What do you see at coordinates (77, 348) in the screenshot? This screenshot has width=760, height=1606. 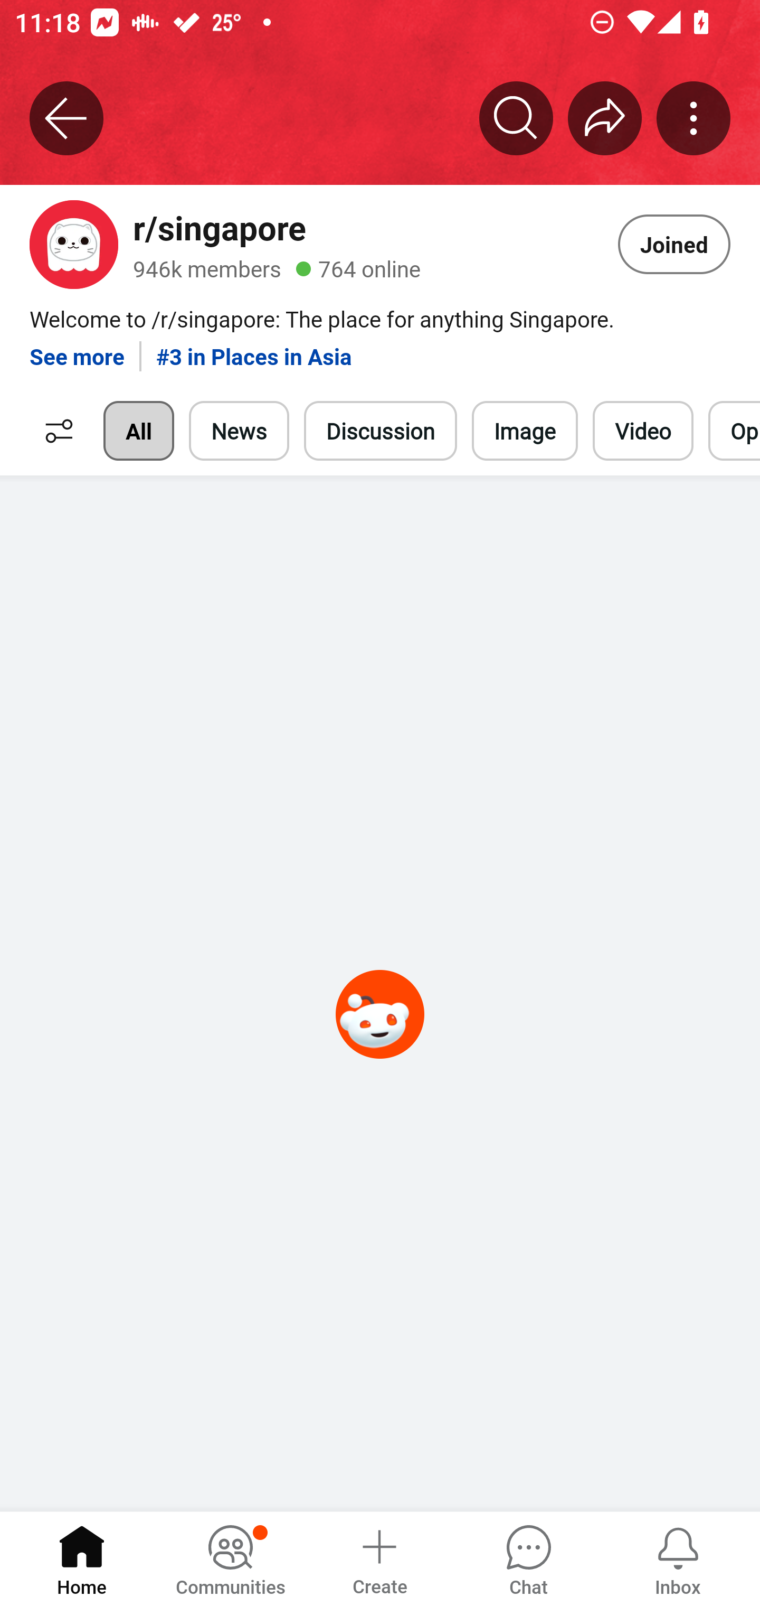 I see `See more` at bounding box center [77, 348].